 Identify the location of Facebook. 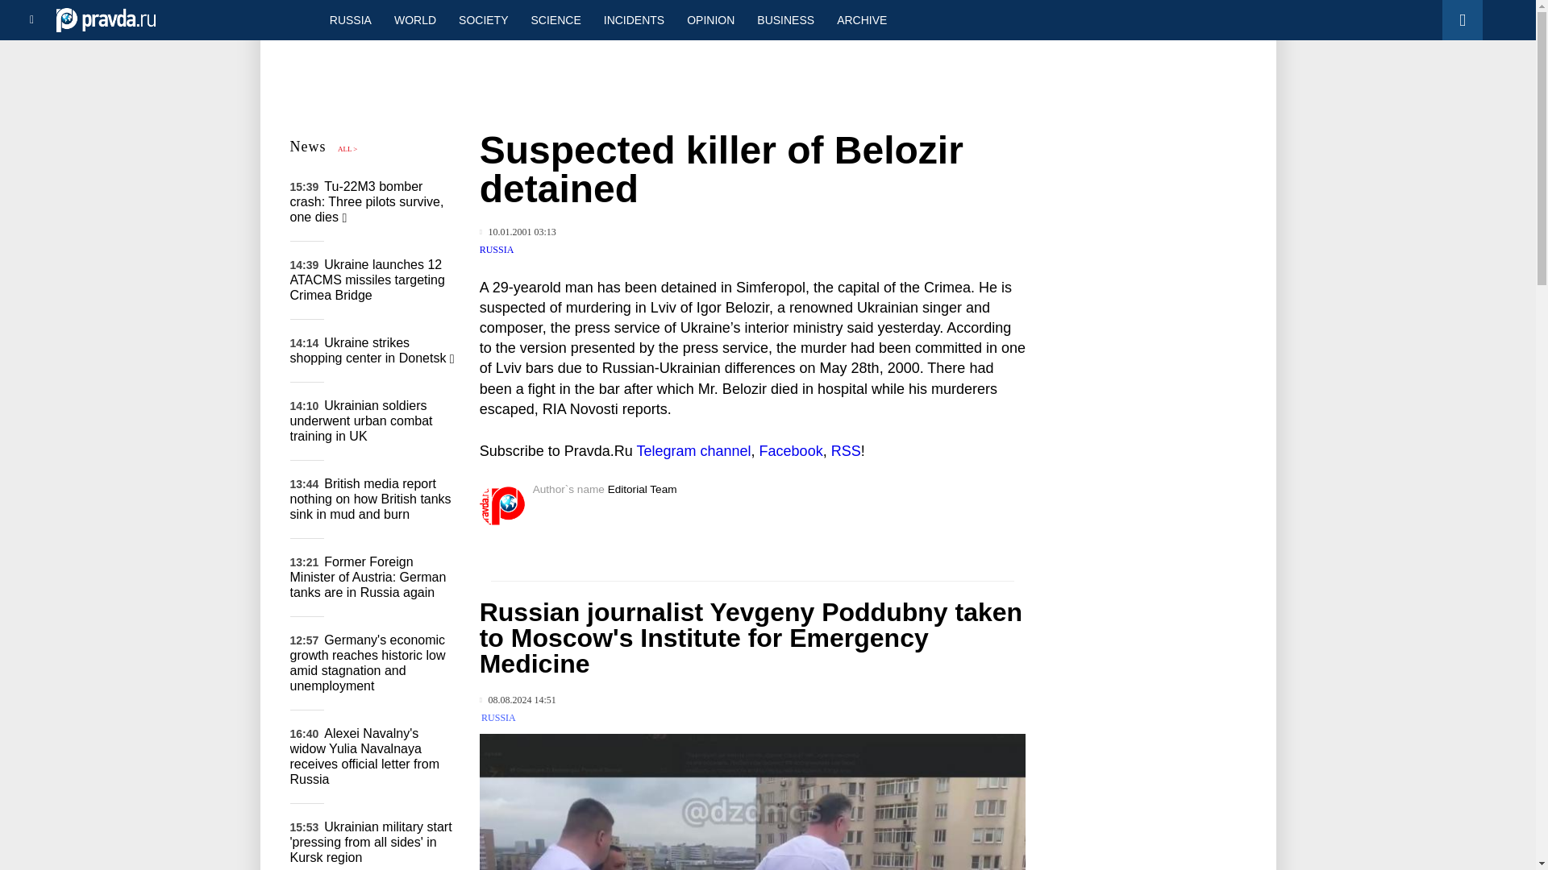
(792, 451).